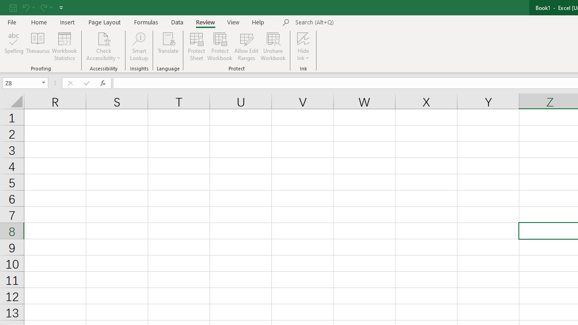 This screenshot has width=578, height=325. Describe the element at coordinates (146, 22) in the screenshot. I see `Formulas` at that location.